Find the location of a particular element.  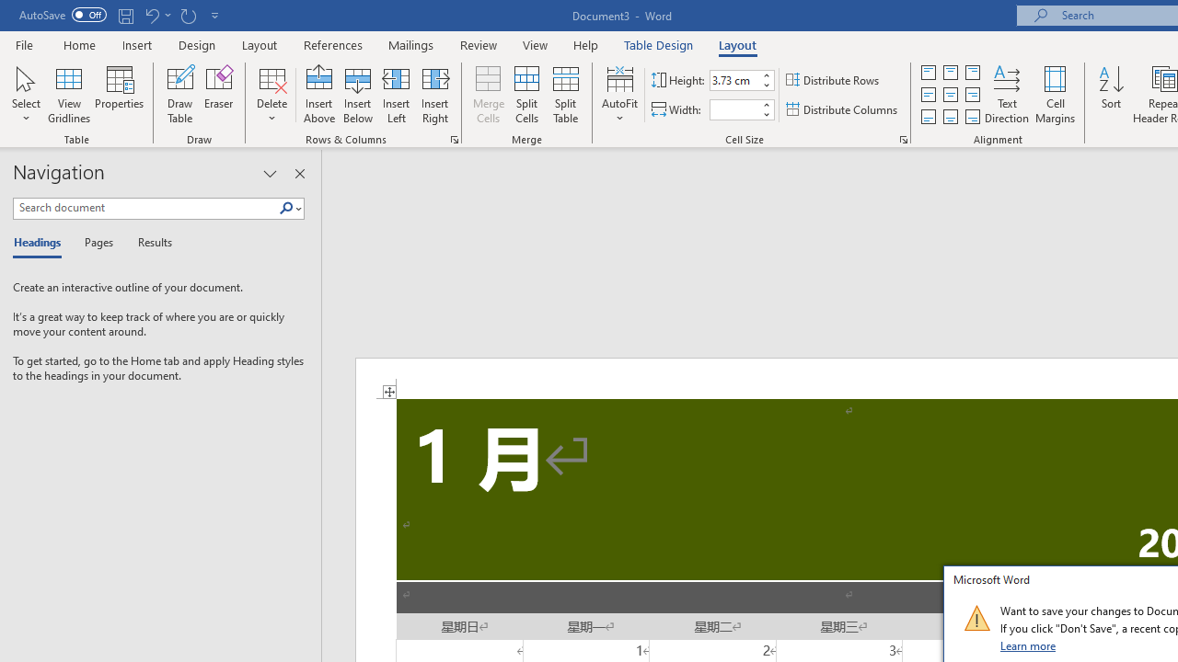

Align Top Center is located at coordinates (950, 72).